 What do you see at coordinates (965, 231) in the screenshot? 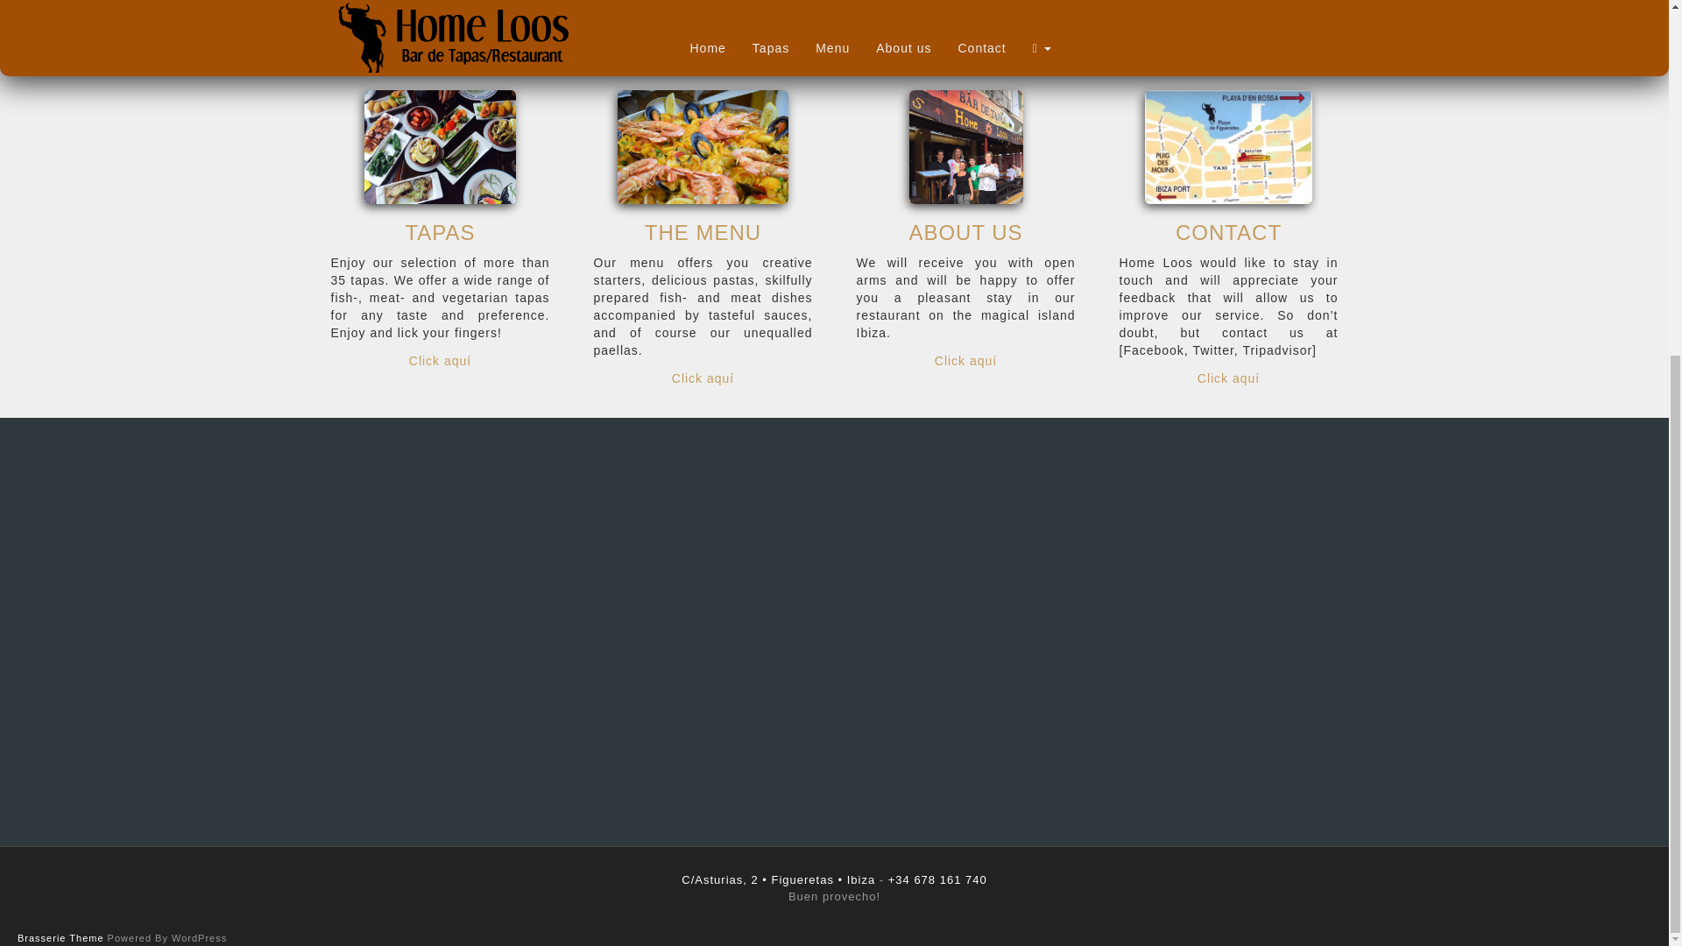
I see `ABOUT US` at bounding box center [965, 231].